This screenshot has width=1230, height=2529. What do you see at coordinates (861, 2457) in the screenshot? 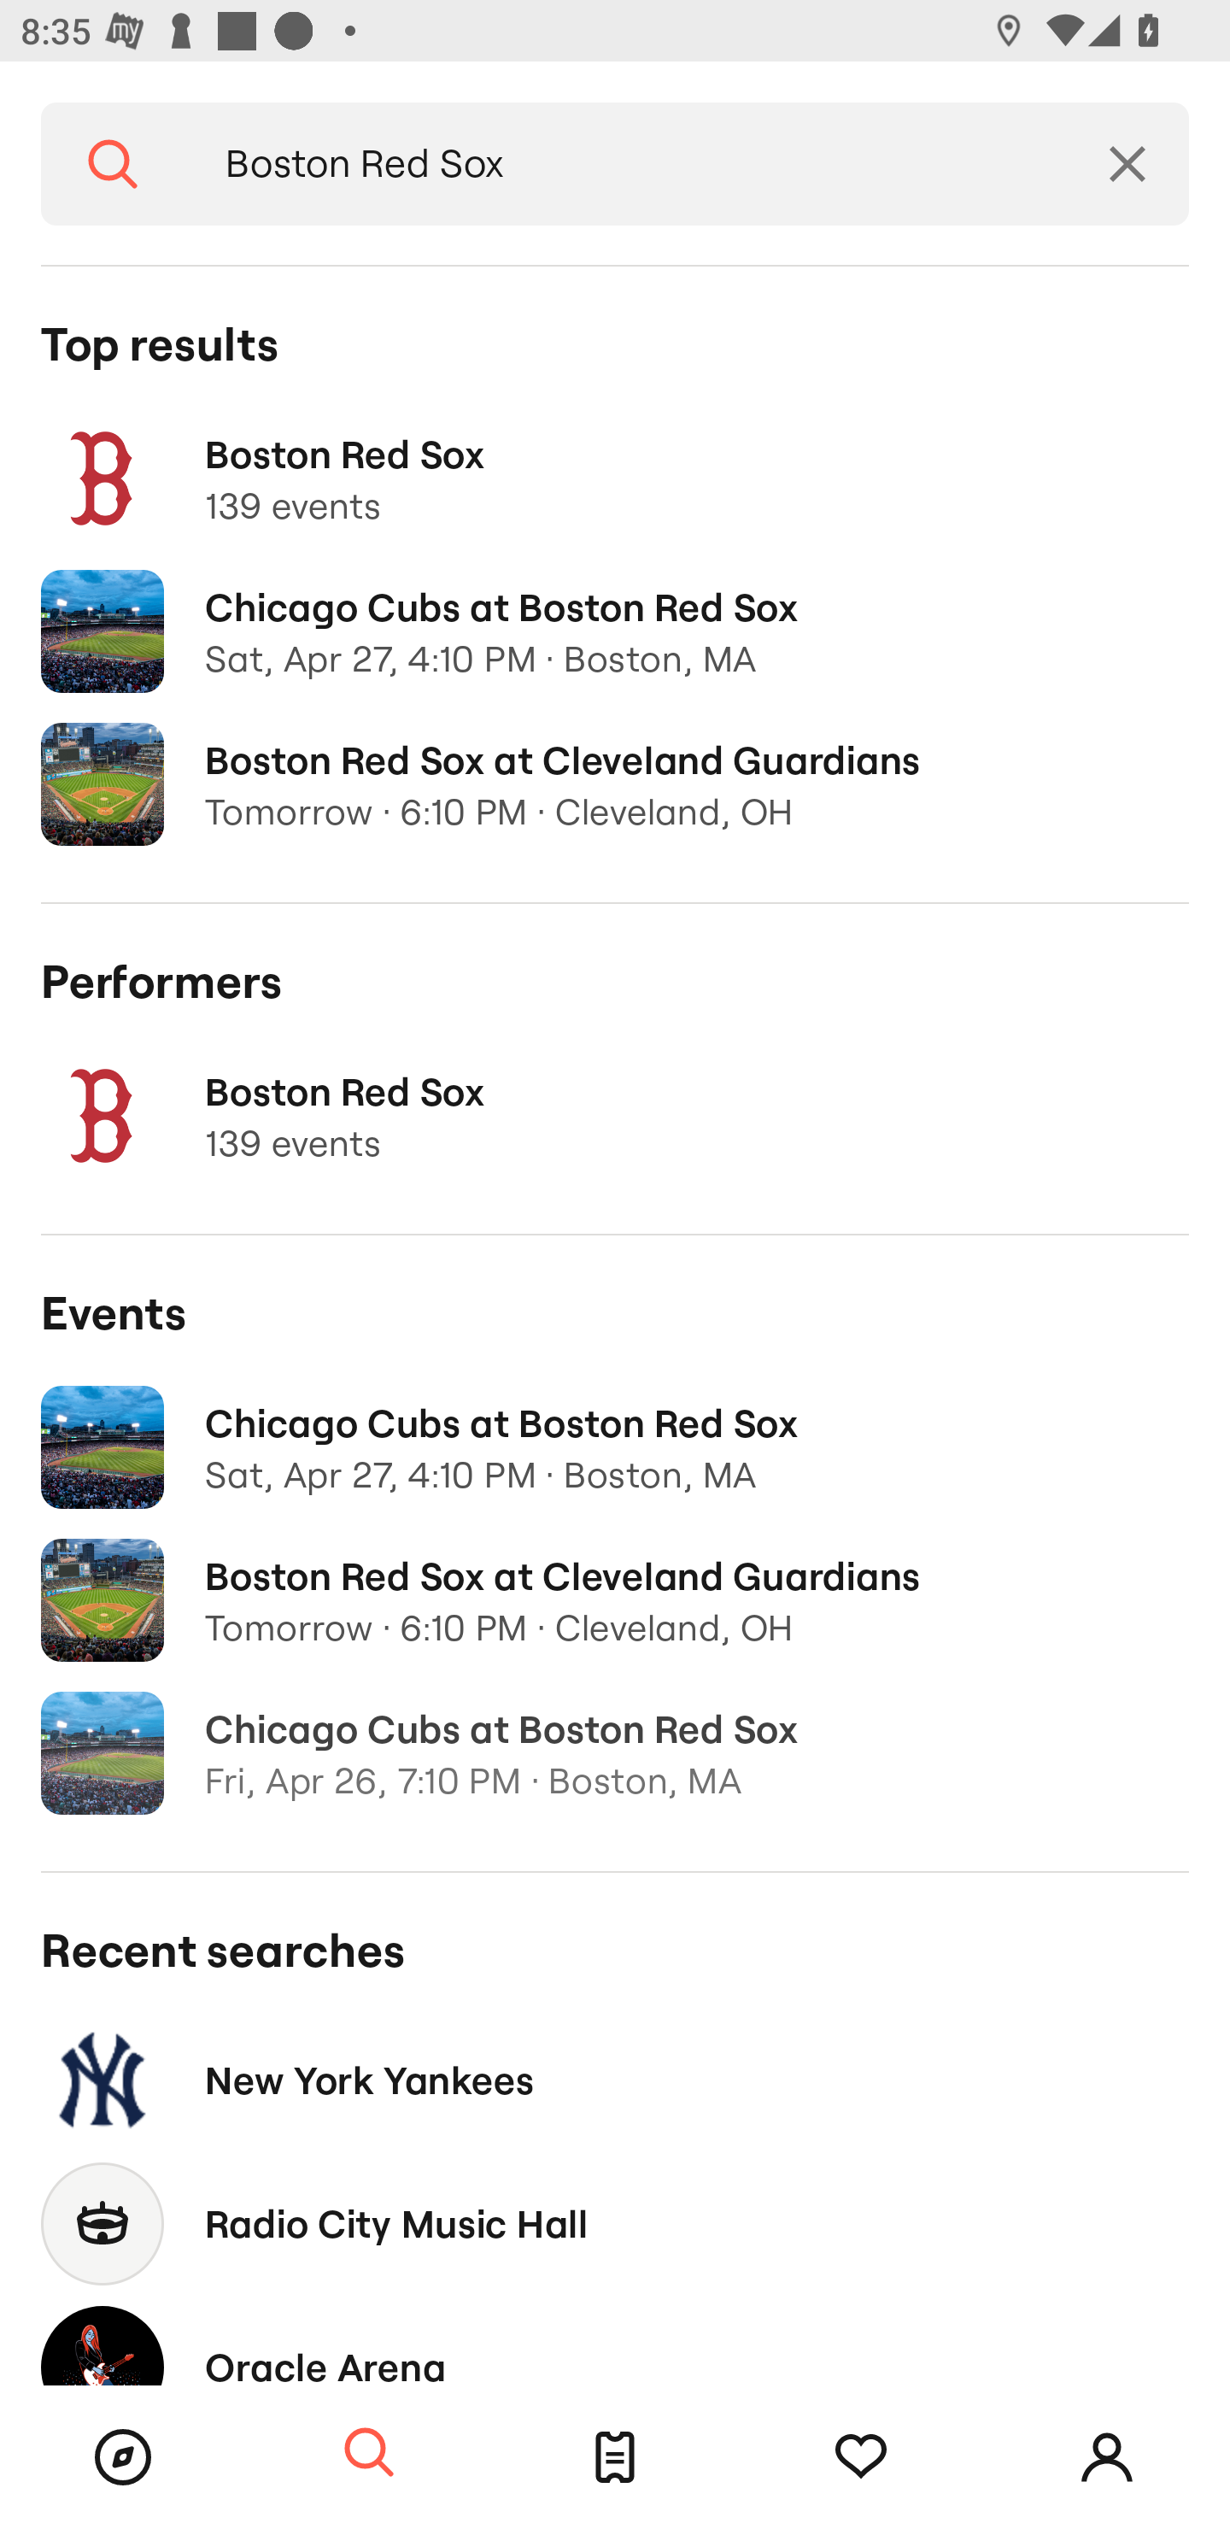
I see `Tracking` at bounding box center [861, 2457].